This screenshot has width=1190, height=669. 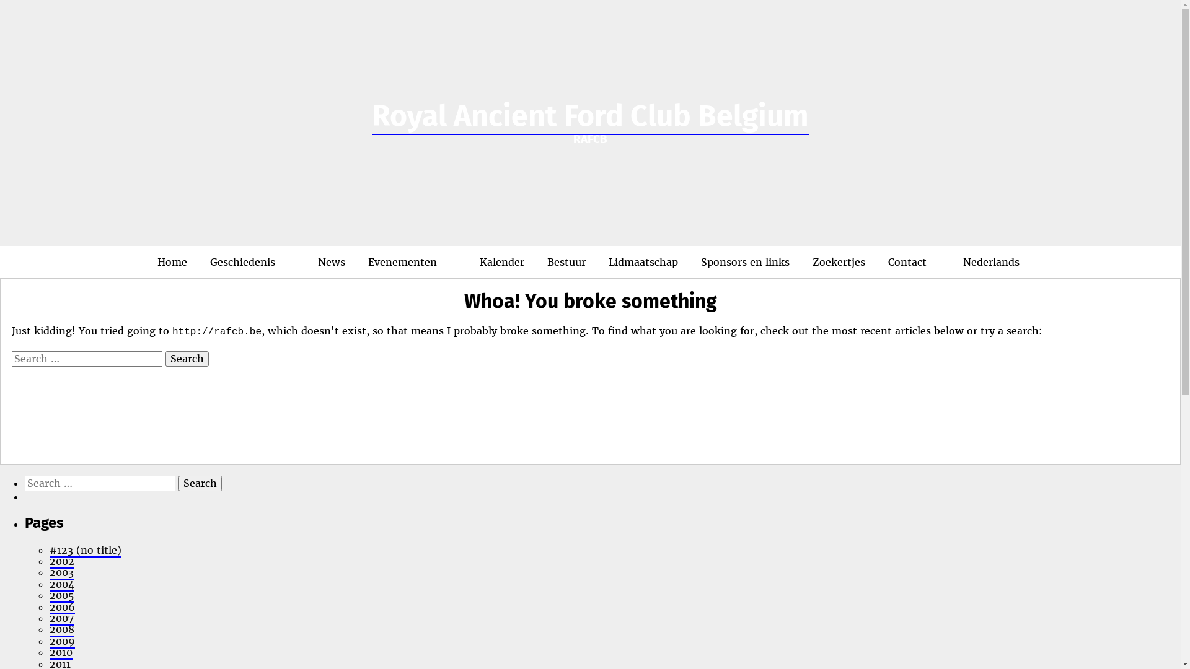 What do you see at coordinates (413, 262) in the screenshot?
I see `Evenementen` at bounding box center [413, 262].